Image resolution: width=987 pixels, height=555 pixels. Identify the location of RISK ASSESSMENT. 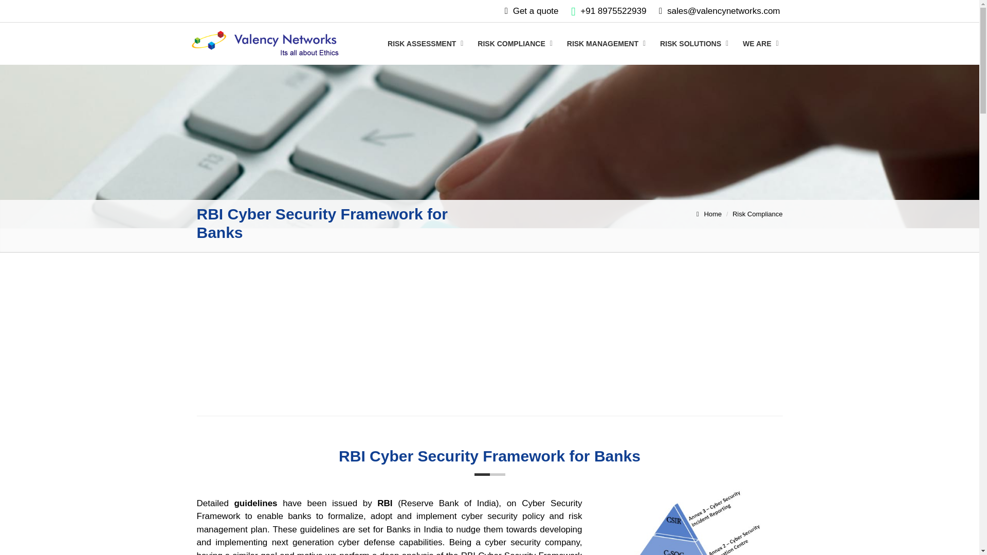
(426, 43).